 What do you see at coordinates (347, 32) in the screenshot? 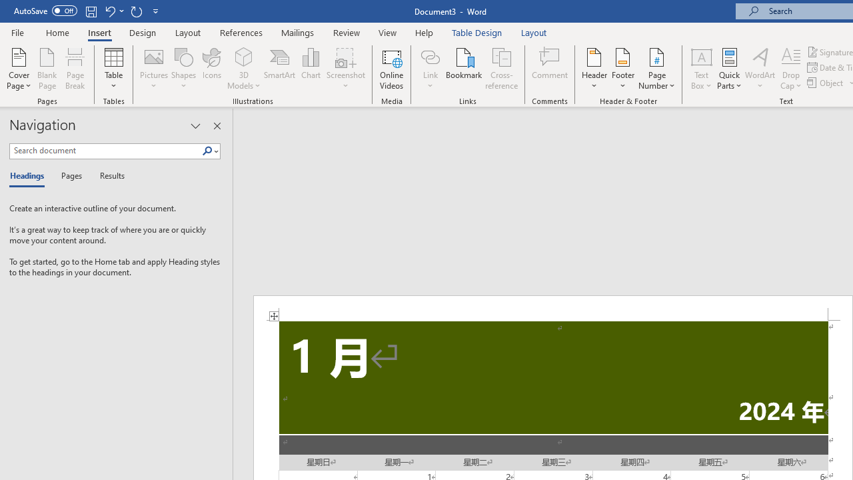
I see `Review` at bounding box center [347, 32].